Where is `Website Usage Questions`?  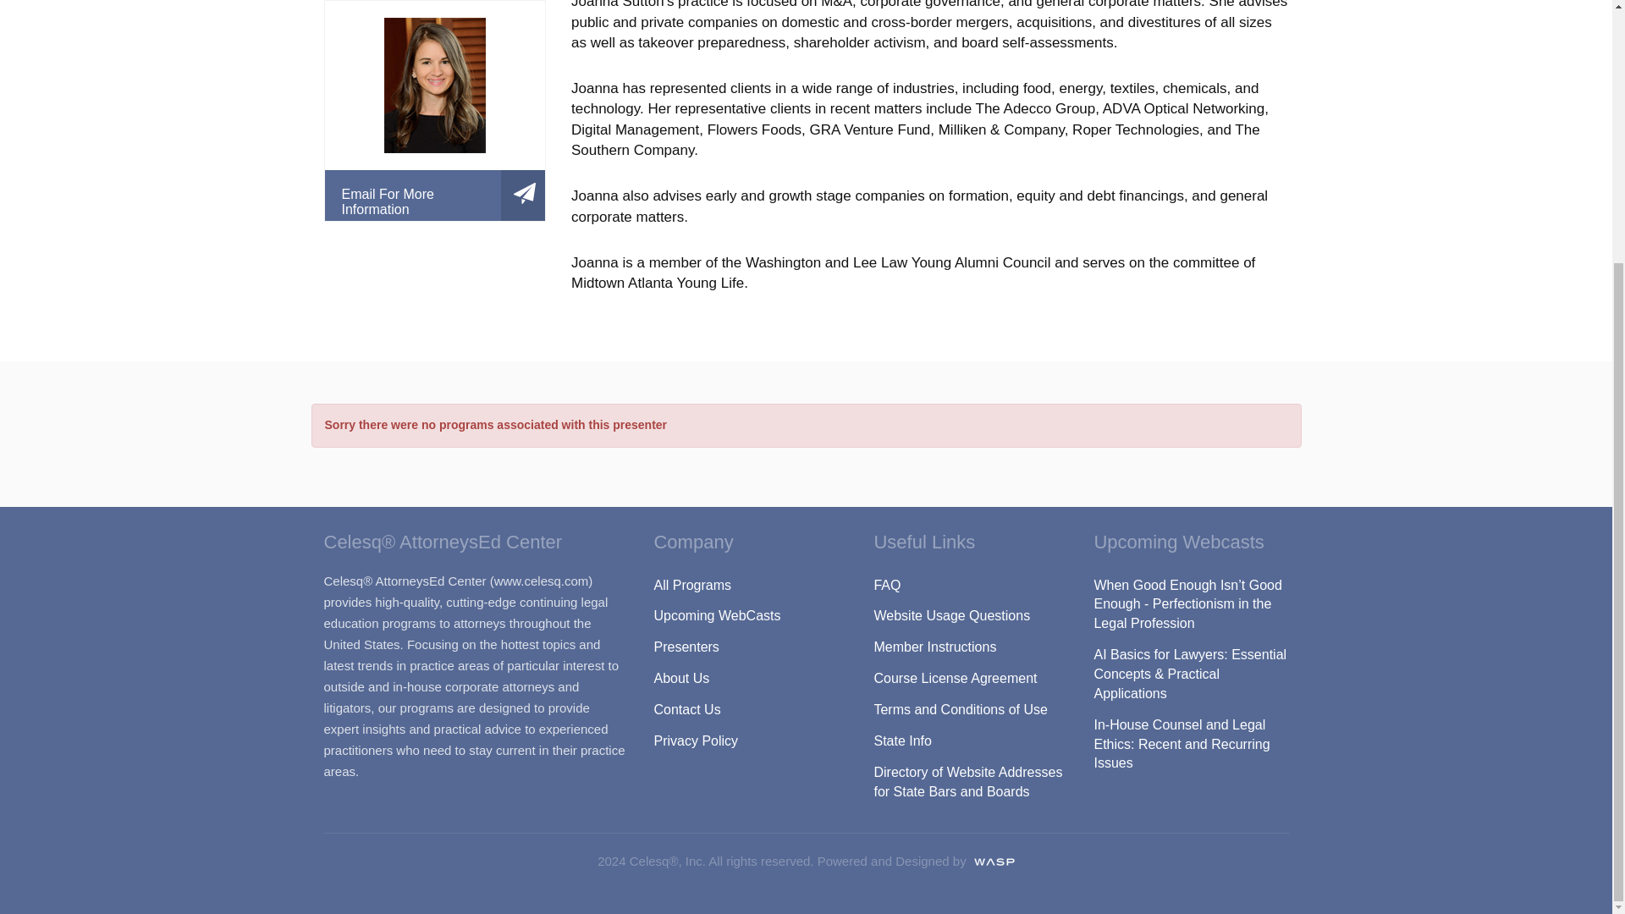
Website Usage Questions is located at coordinates (970, 616).